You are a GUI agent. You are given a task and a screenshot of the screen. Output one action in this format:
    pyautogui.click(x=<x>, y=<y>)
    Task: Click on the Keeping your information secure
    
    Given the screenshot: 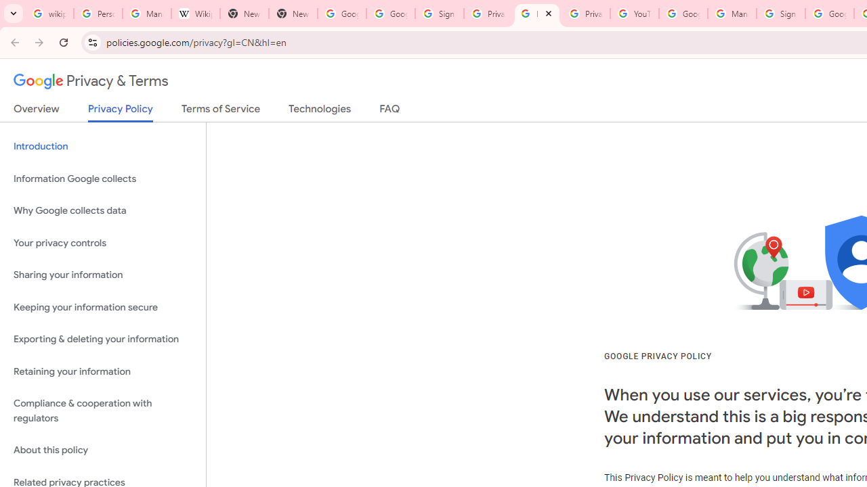 What is the action you would take?
    pyautogui.click(x=103, y=307)
    